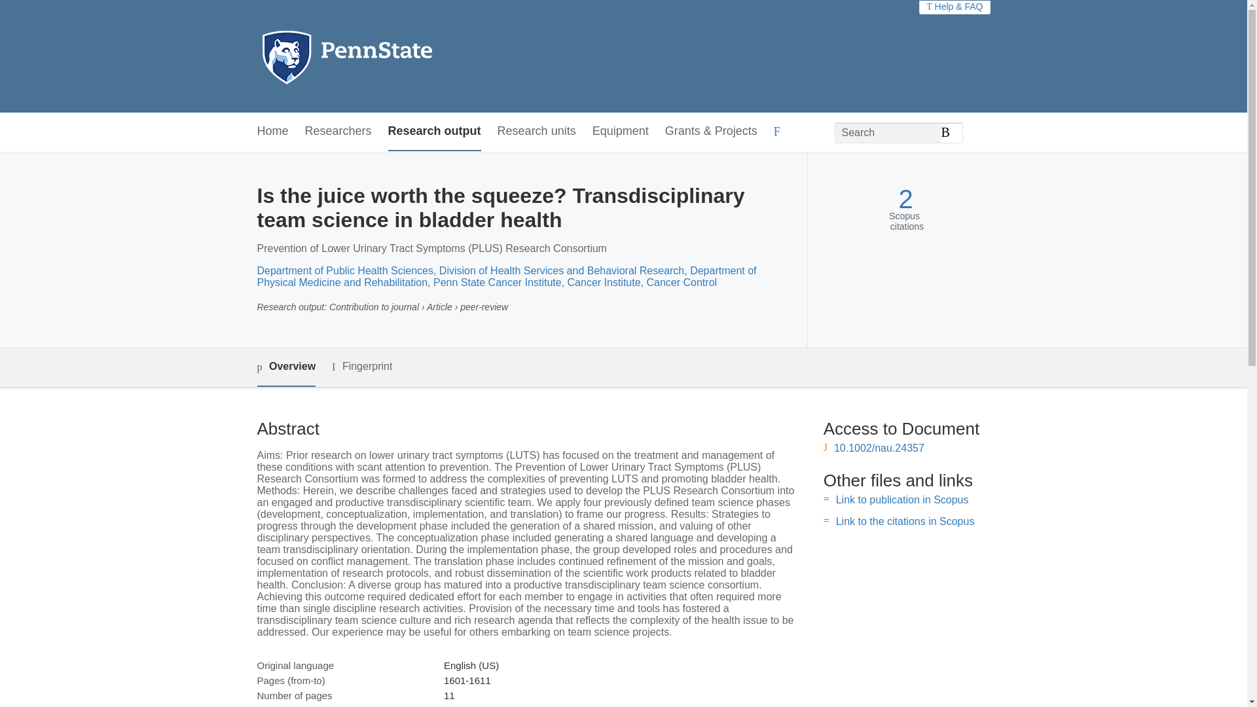 The width and height of the screenshot is (1257, 707). What do you see at coordinates (905, 521) in the screenshot?
I see `Link to the citations in Scopus` at bounding box center [905, 521].